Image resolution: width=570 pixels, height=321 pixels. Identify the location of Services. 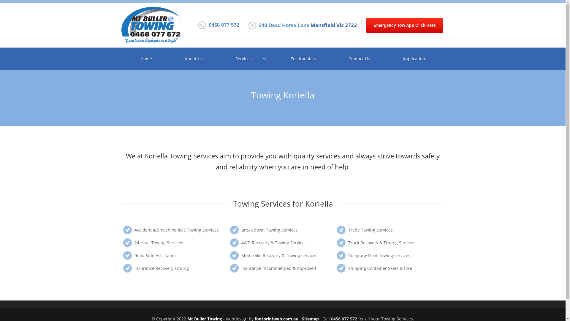
(245, 59).